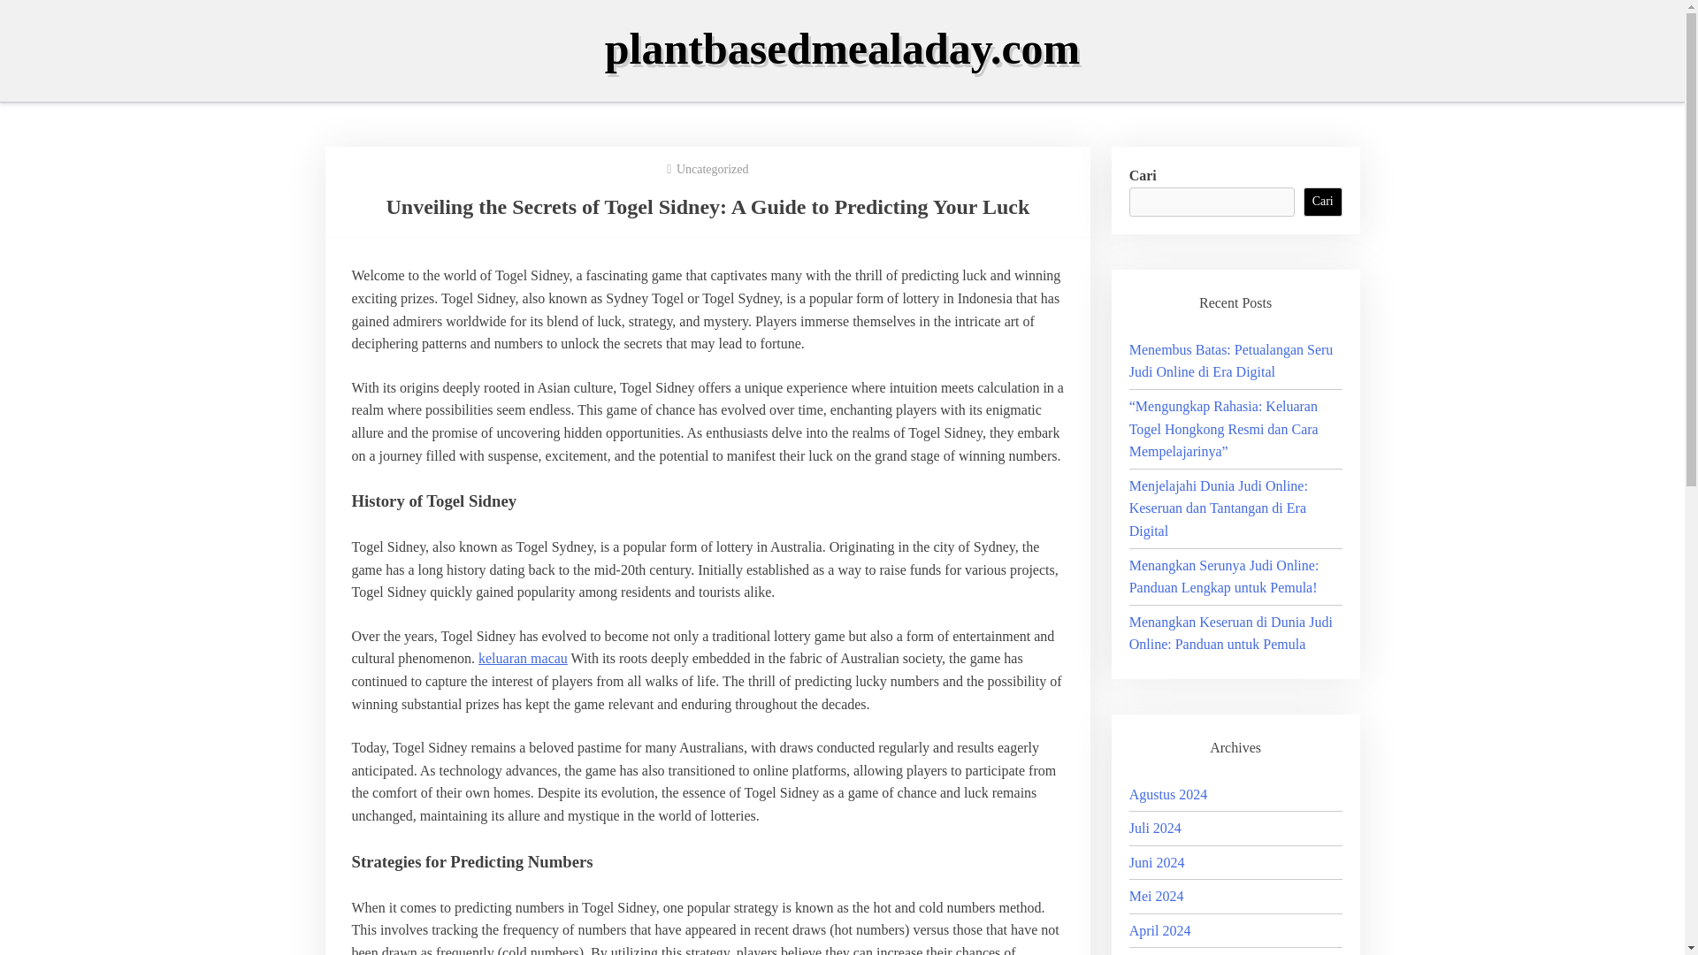 The image size is (1698, 955). What do you see at coordinates (1160, 930) in the screenshot?
I see `April 2024` at bounding box center [1160, 930].